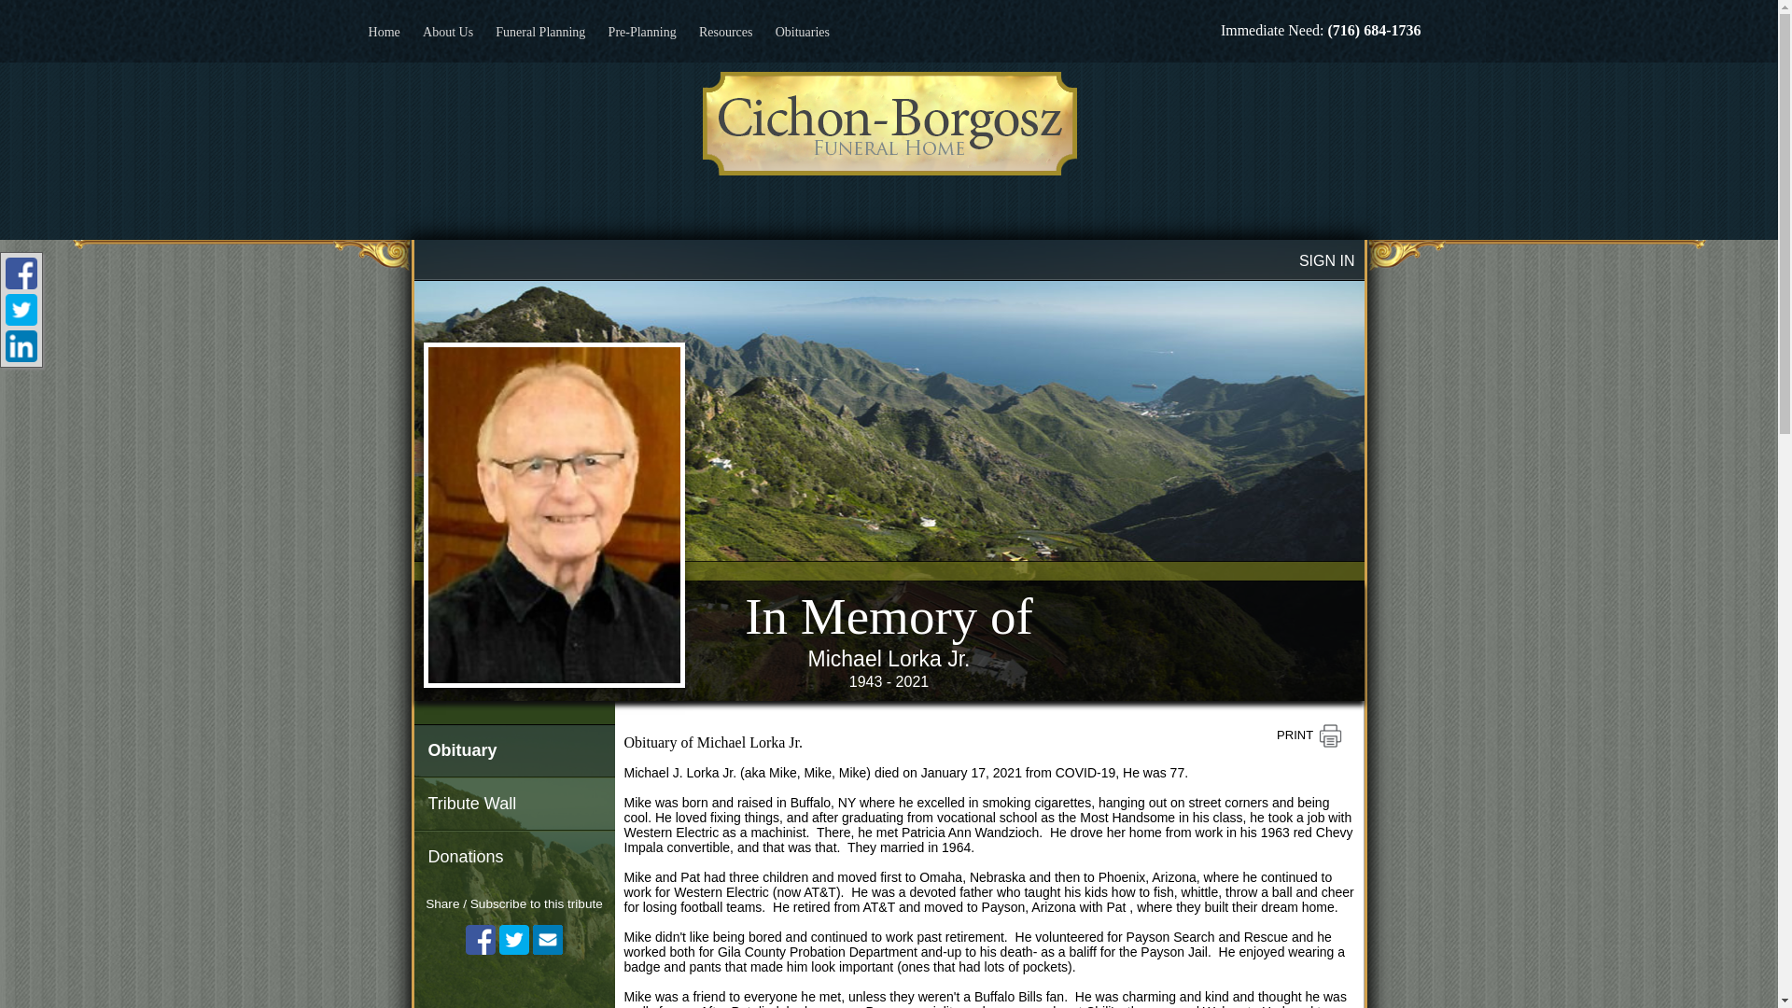 This screenshot has width=1792, height=1008. Describe the element at coordinates (1327, 261) in the screenshot. I see `SIGN IN` at that location.